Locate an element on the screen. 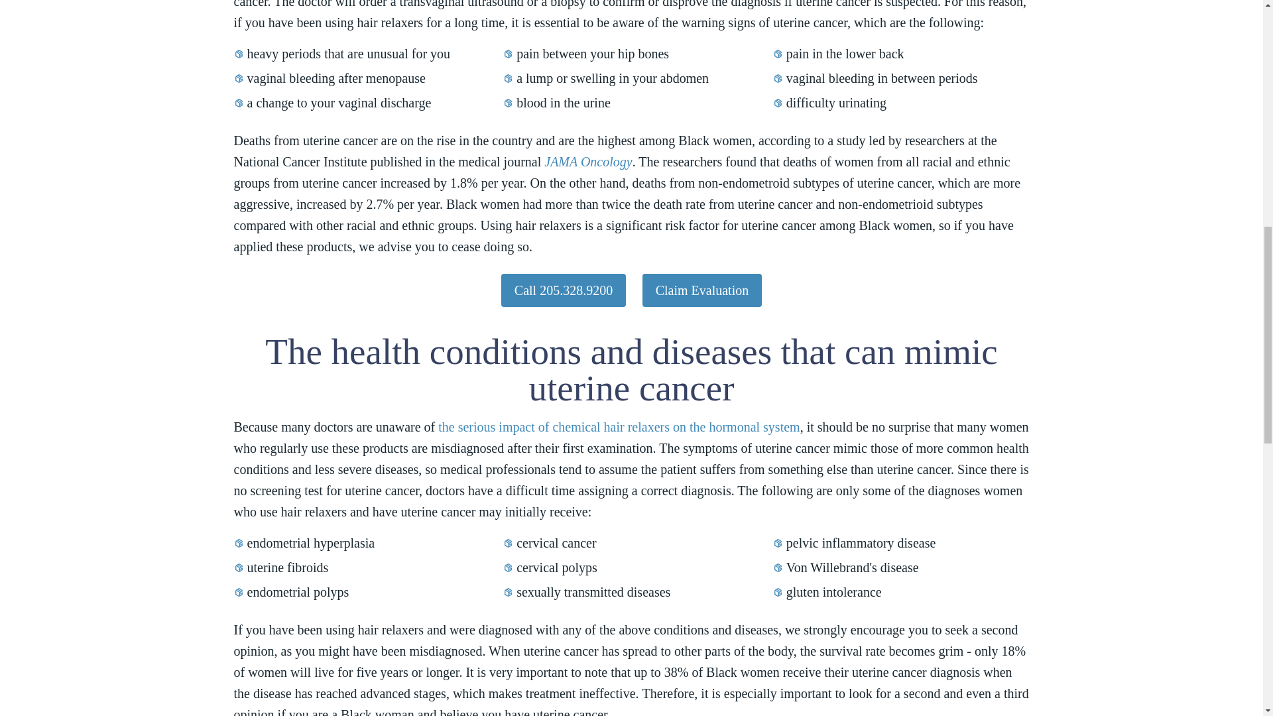 The image size is (1273, 716). Claim Evaluation is located at coordinates (703, 290).